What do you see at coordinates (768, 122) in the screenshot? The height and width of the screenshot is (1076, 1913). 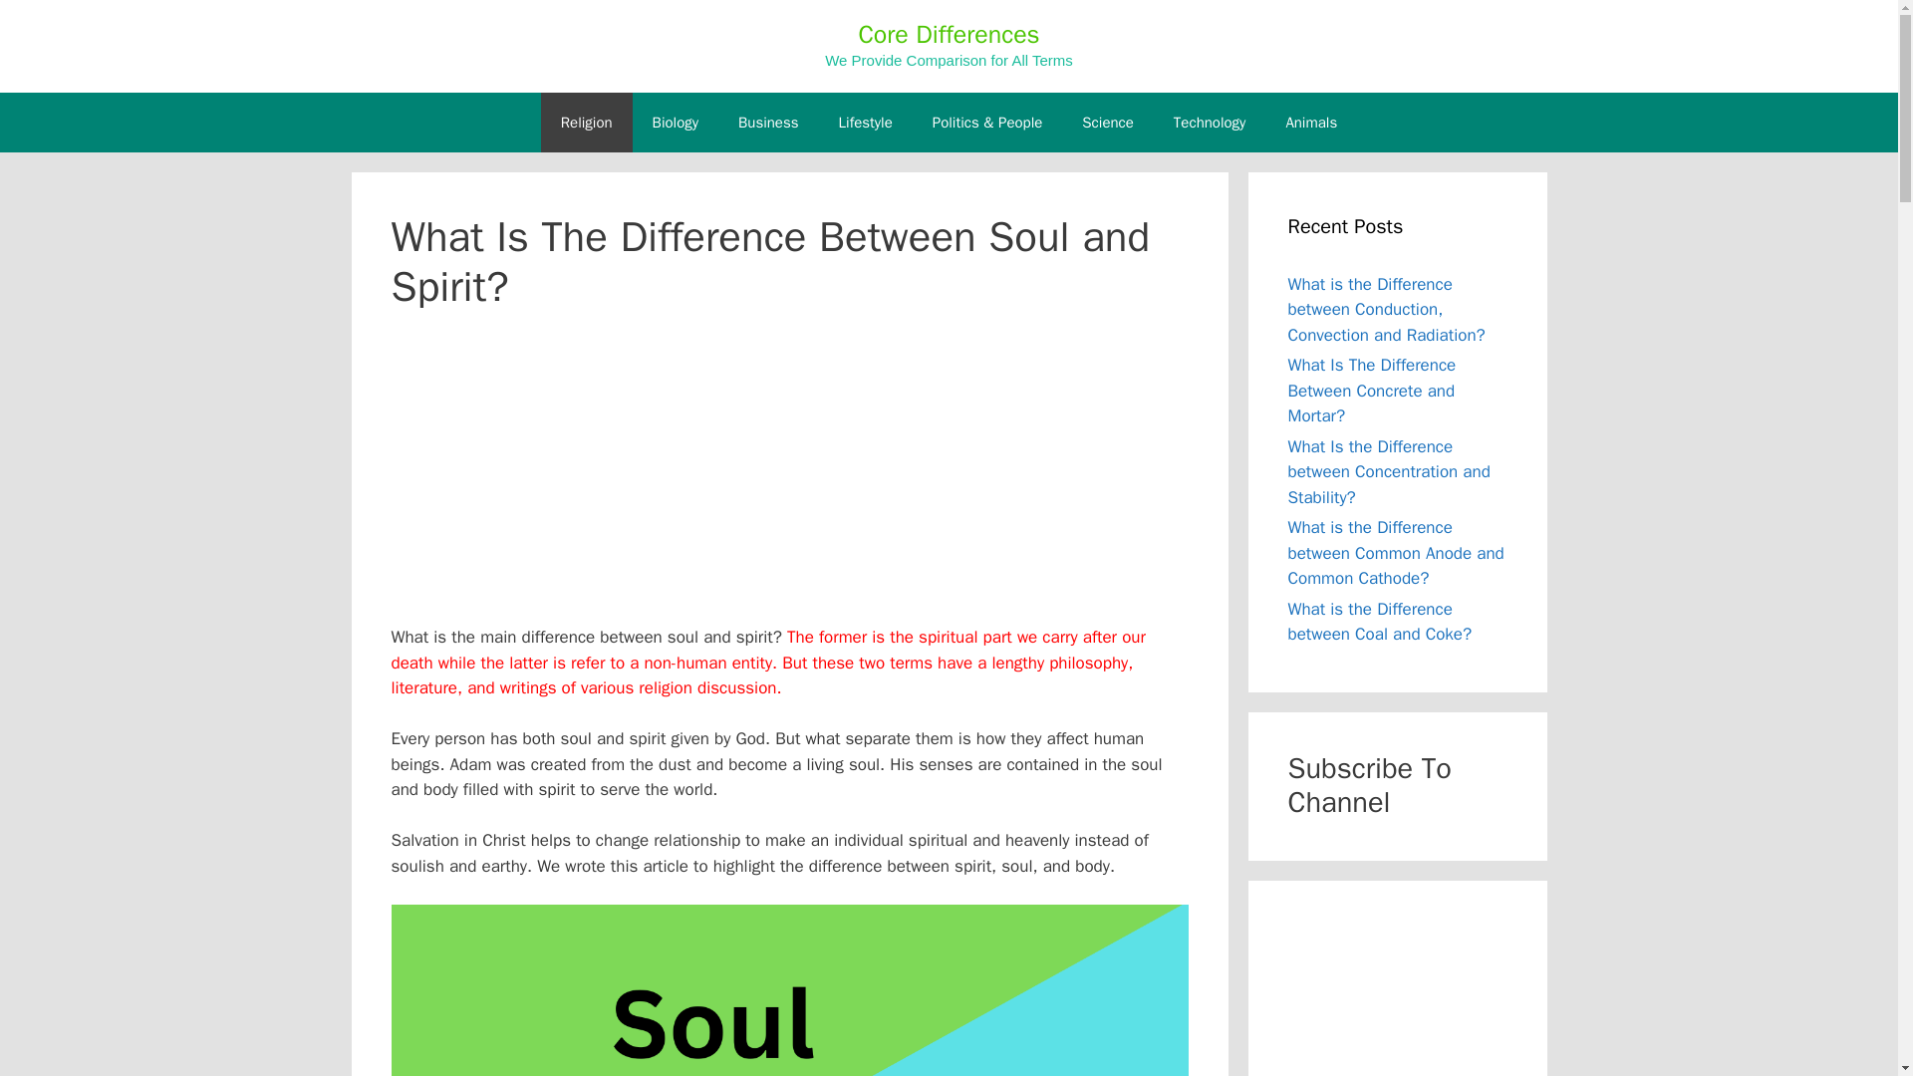 I see `Business` at bounding box center [768, 122].